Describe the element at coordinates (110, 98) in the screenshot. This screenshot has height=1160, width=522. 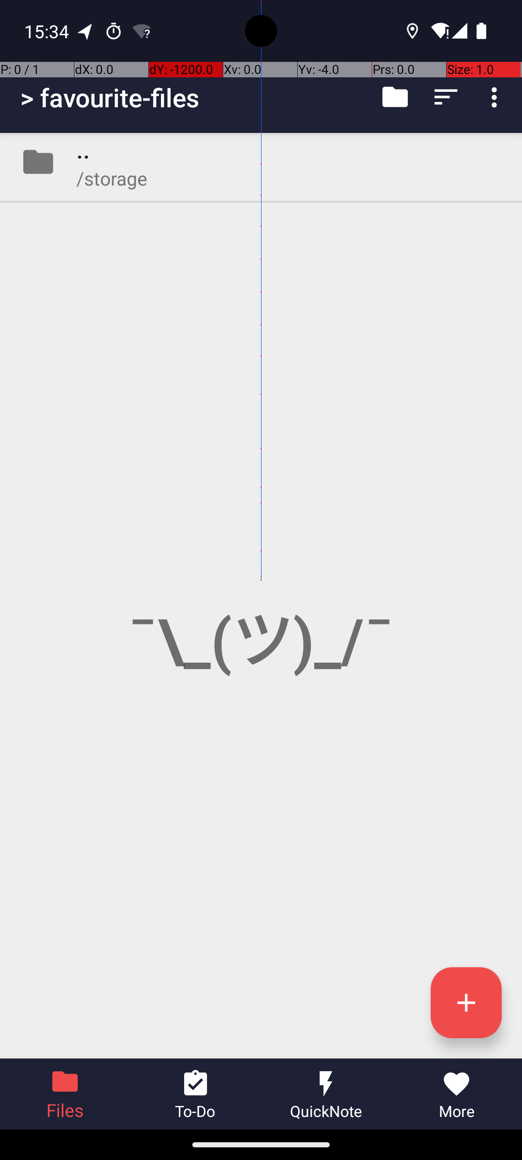
I see `> favourite-files` at that location.